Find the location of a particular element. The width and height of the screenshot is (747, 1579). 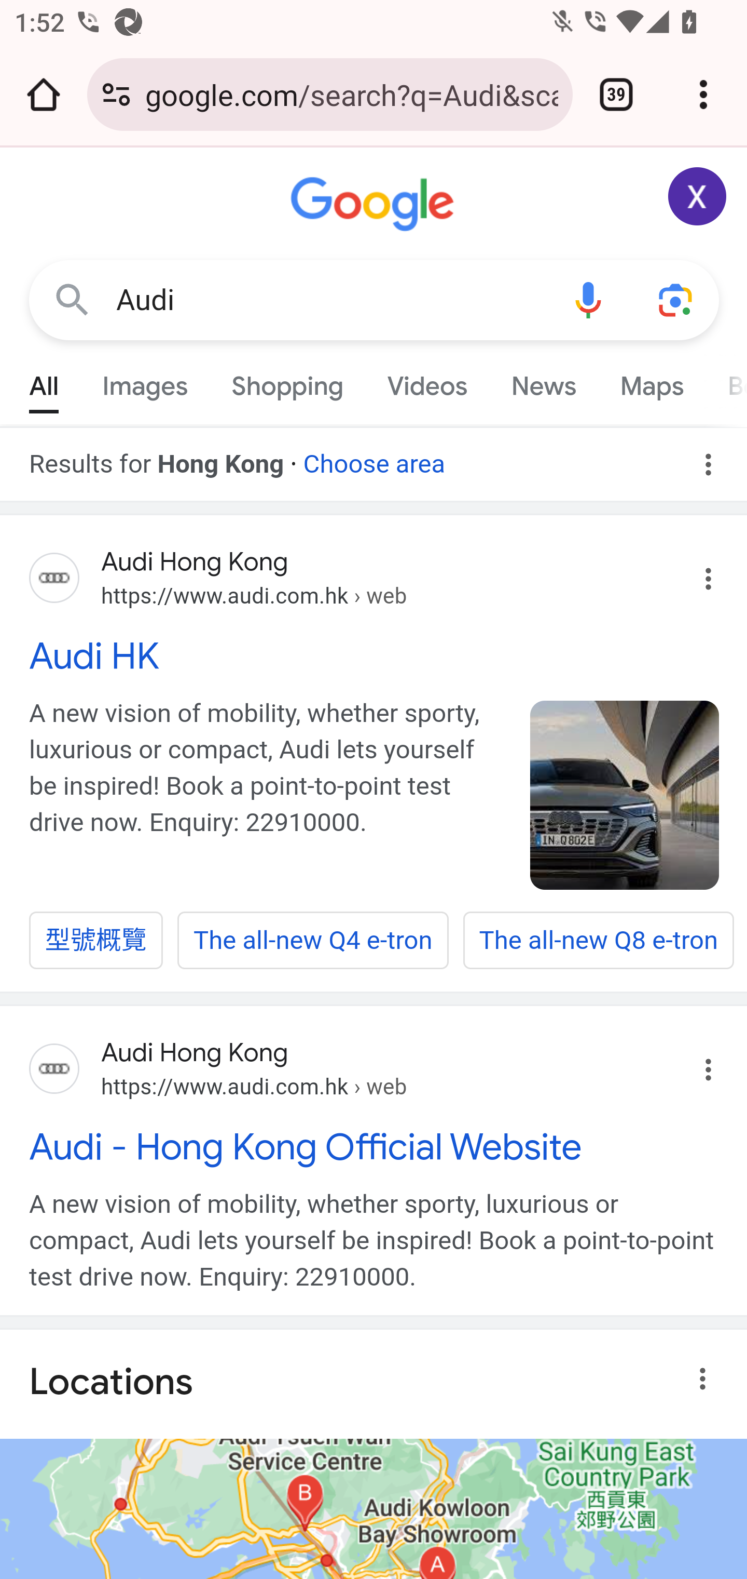

Audi HK is located at coordinates (375, 655).